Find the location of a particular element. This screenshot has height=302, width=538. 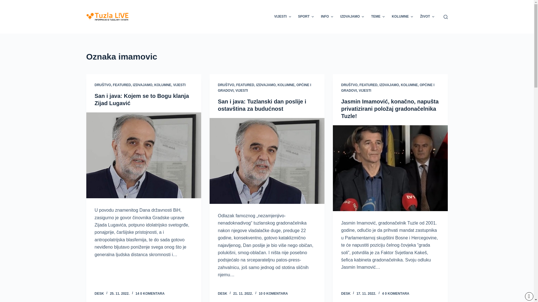

DESK is located at coordinates (346, 294).